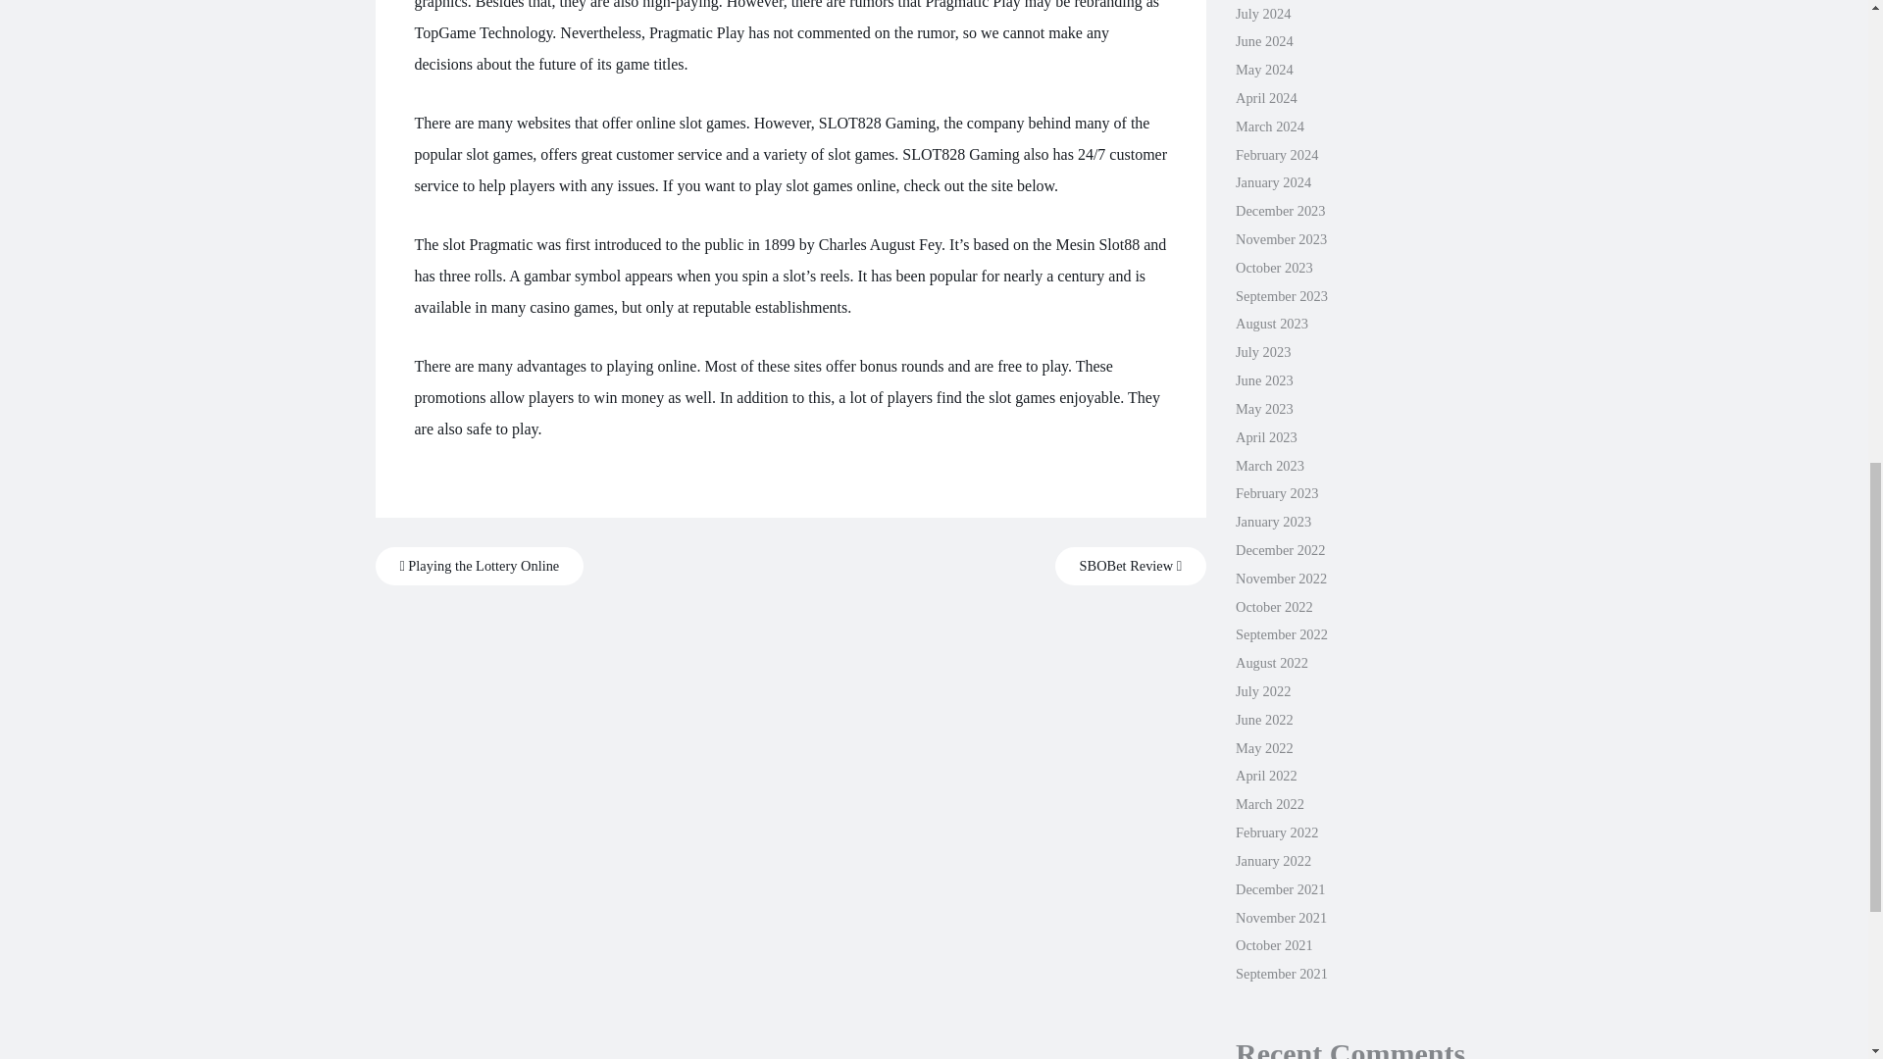 This screenshot has height=1059, width=1883. Describe the element at coordinates (1130, 567) in the screenshot. I see `SBOBet Review` at that location.